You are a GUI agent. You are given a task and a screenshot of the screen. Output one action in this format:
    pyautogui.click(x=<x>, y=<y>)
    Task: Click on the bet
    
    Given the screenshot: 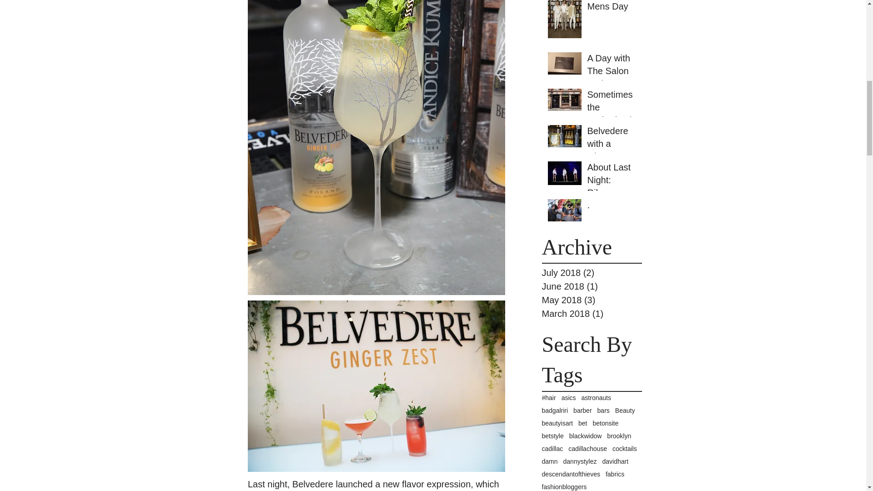 What is the action you would take?
    pyautogui.click(x=582, y=423)
    